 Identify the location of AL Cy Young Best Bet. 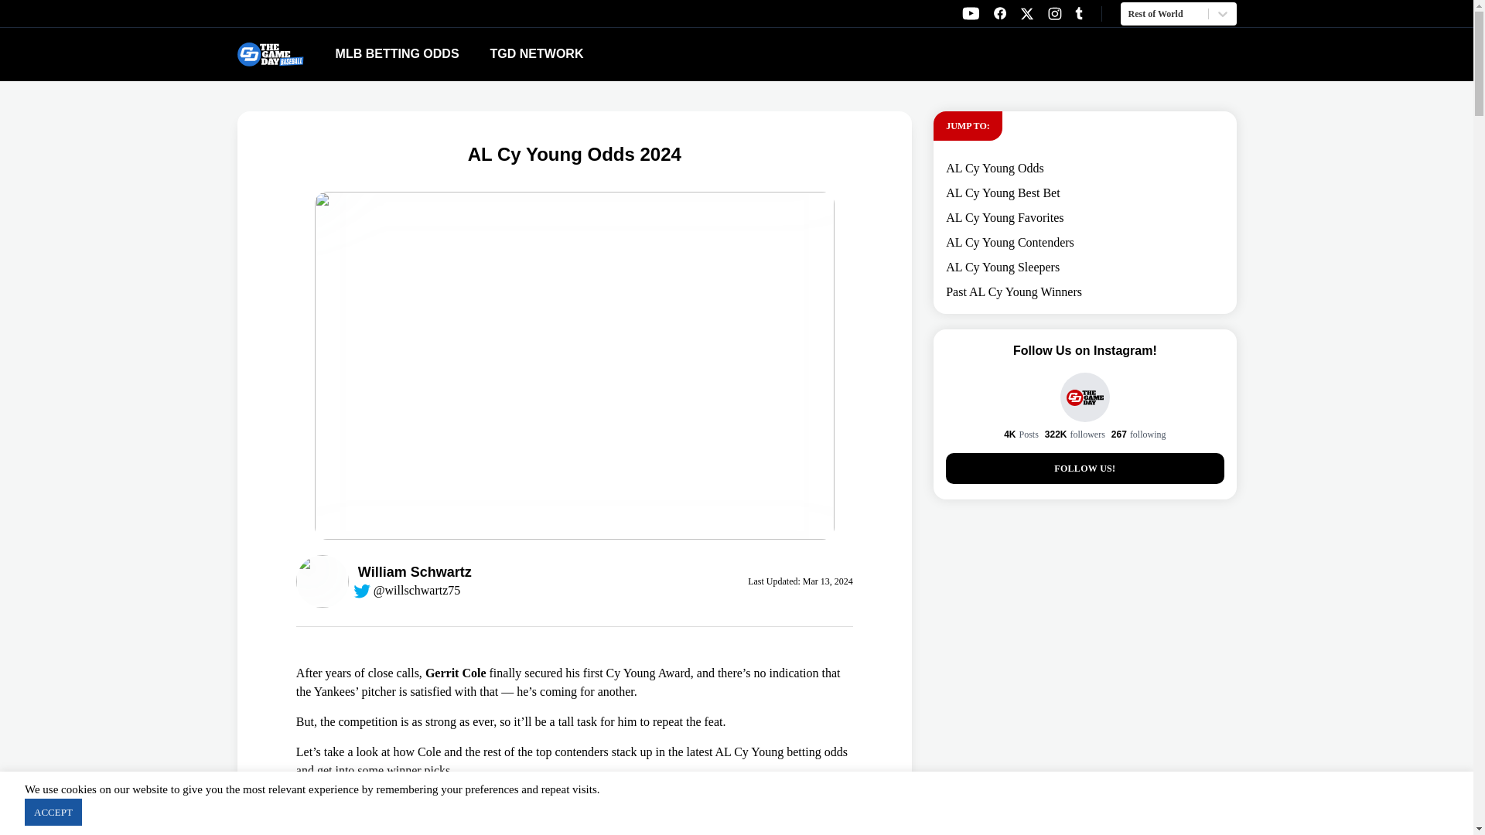
(1002, 267).